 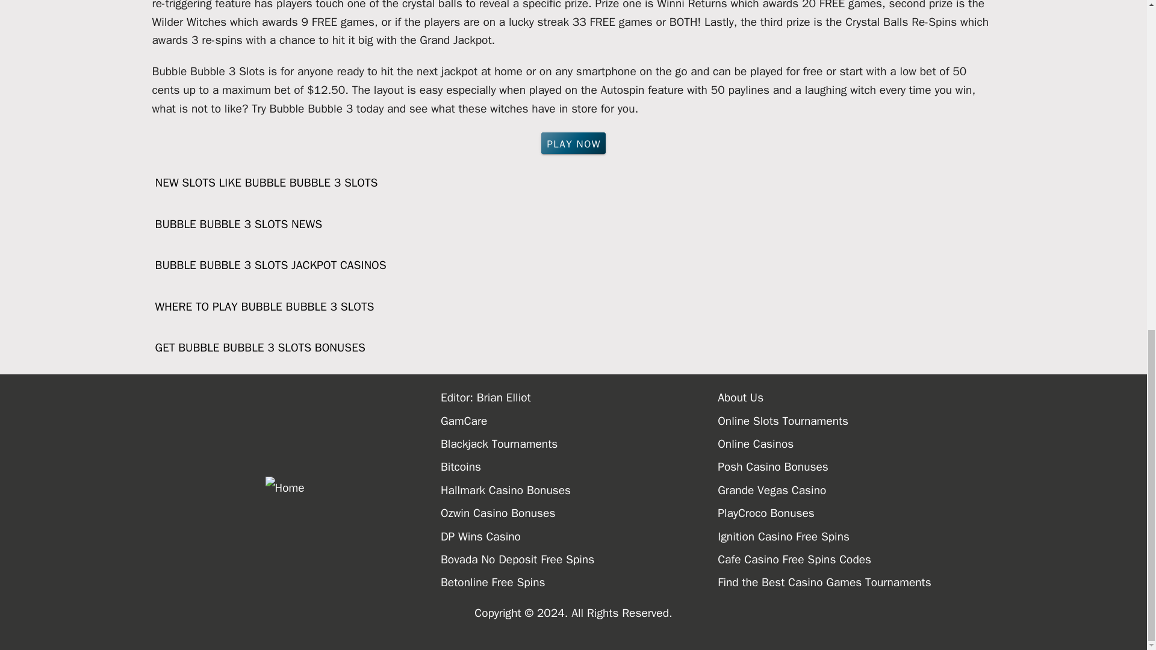 What do you see at coordinates (579, 513) in the screenshot?
I see `Ozwin Casino Bonuses` at bounding box center [579, 513].